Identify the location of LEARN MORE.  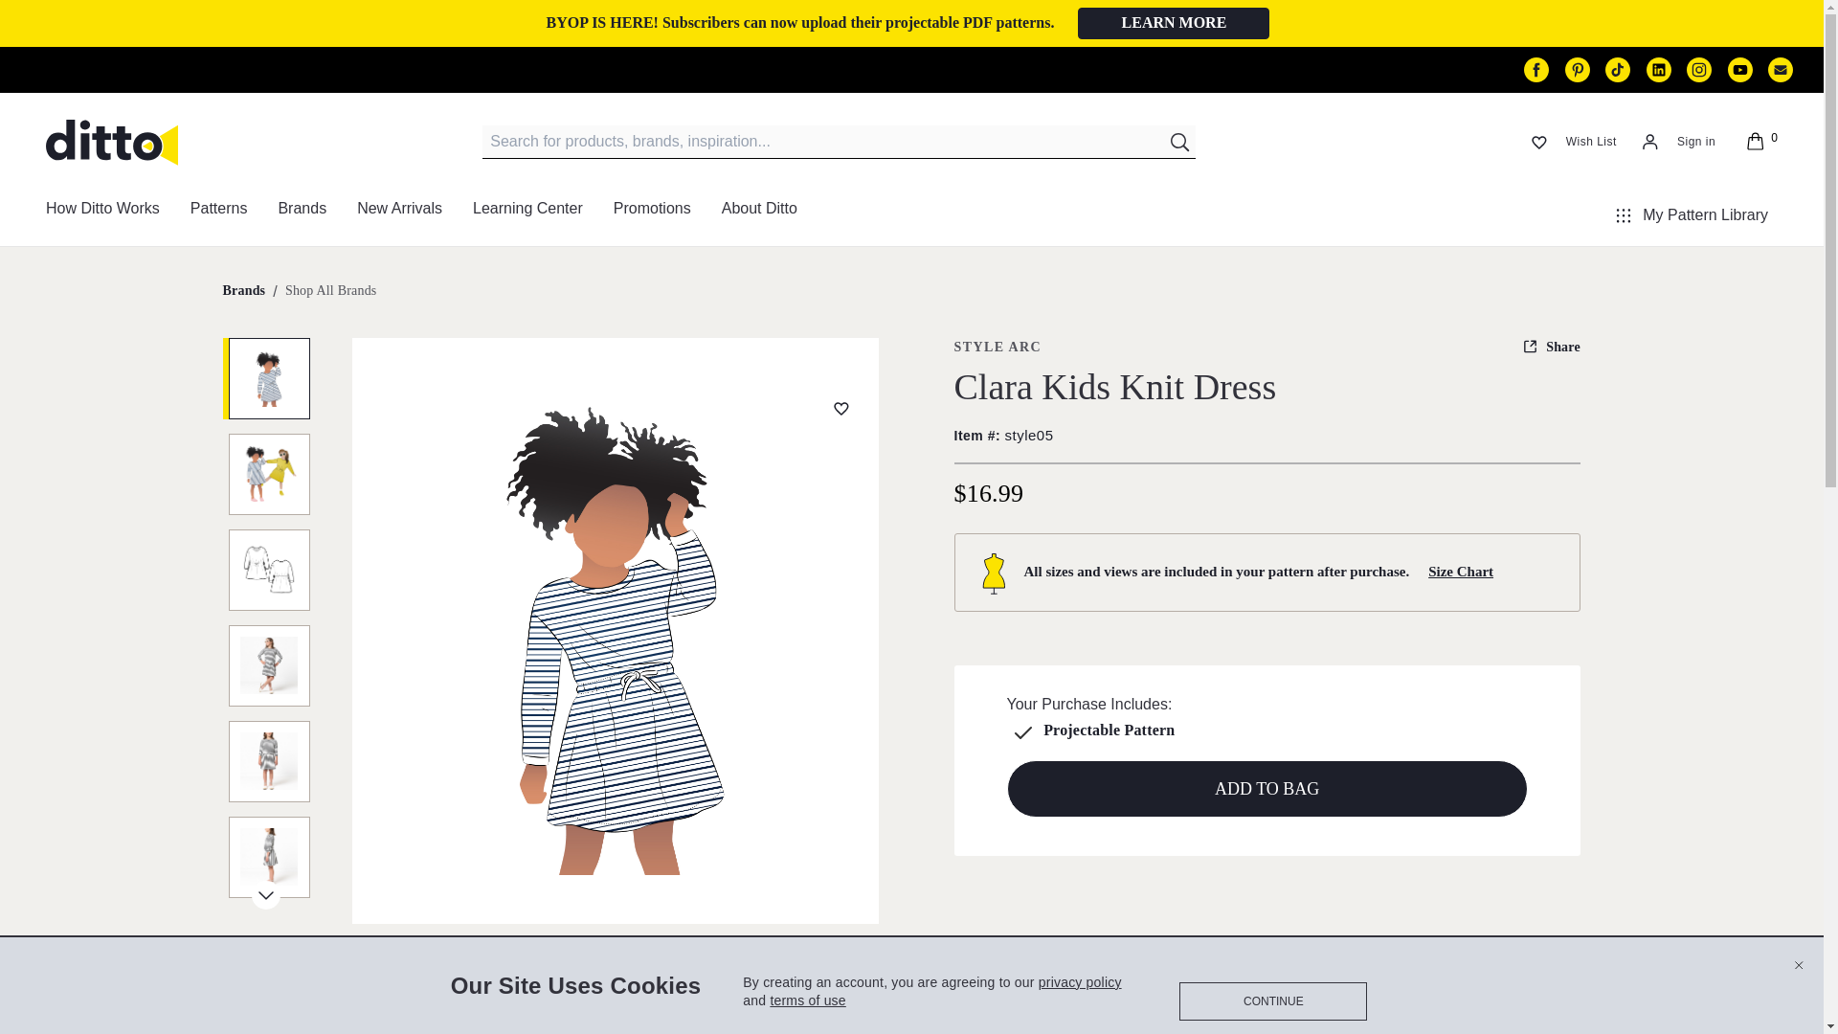
(1174, 23).